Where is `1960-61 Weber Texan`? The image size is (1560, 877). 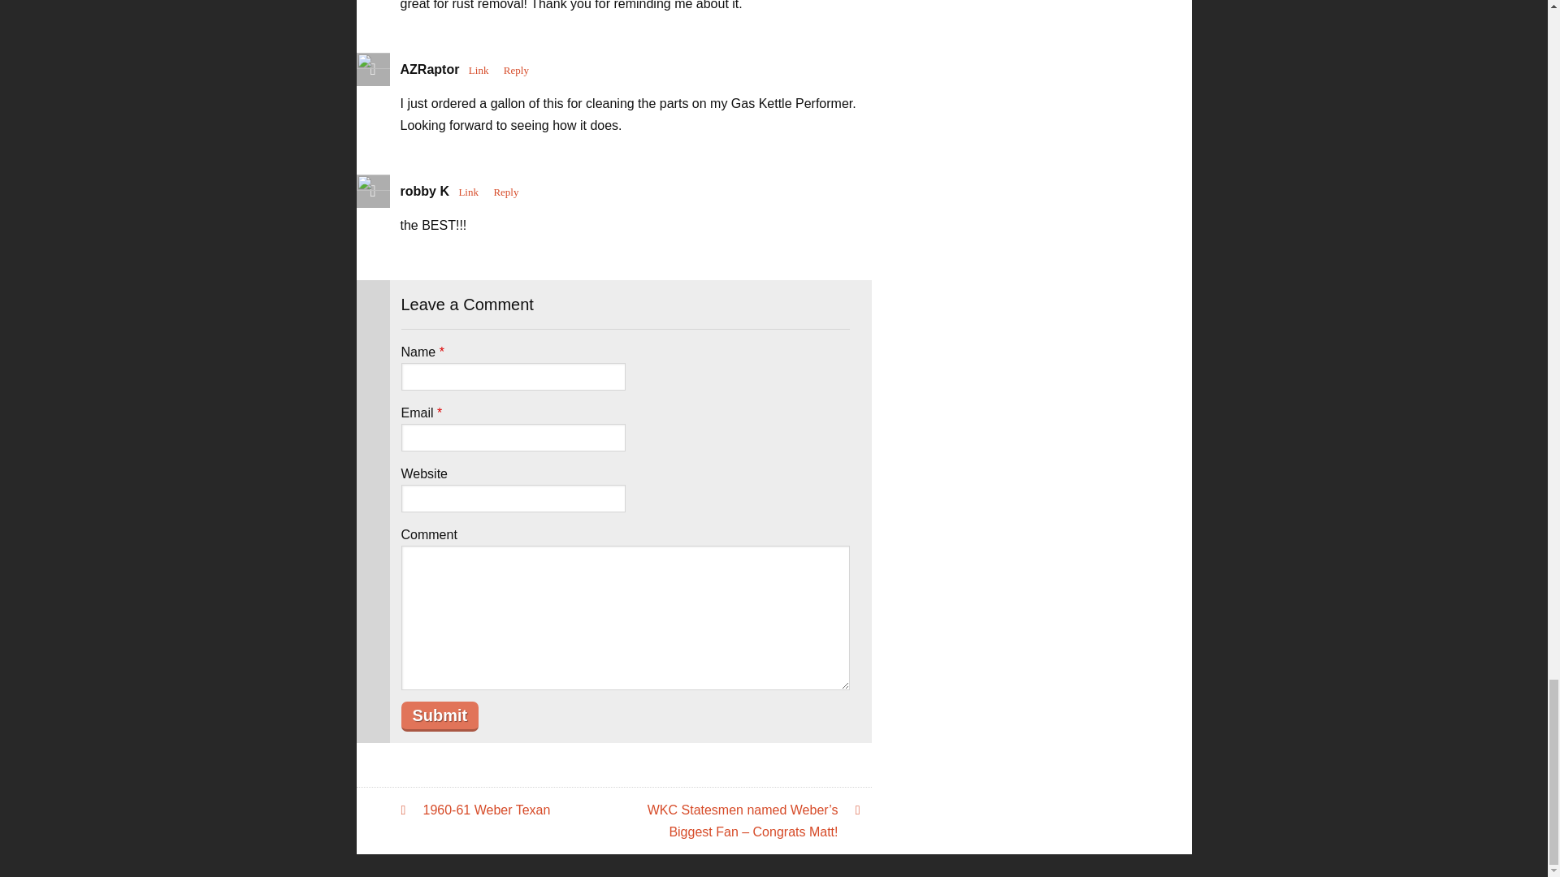 1960-61 Weber Texan is located at coordinates (510, 809).